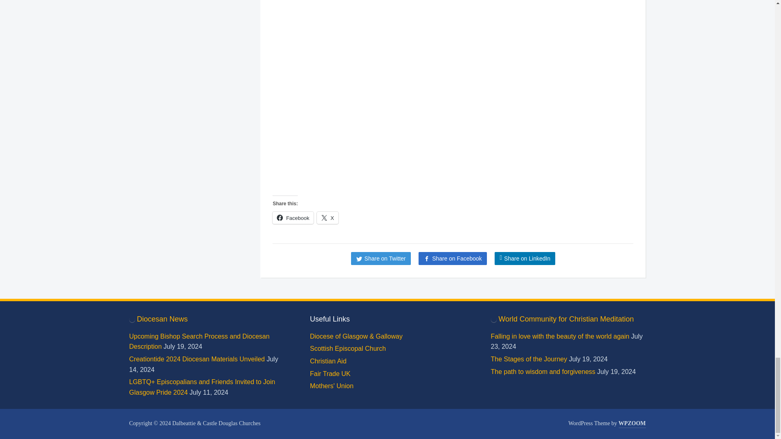 The width and height of the screenshot is (781, 439). What do you see at coordinates (327, 217) in the screenshot?
I see `Click to share on X` at bounding box center [327, 217].